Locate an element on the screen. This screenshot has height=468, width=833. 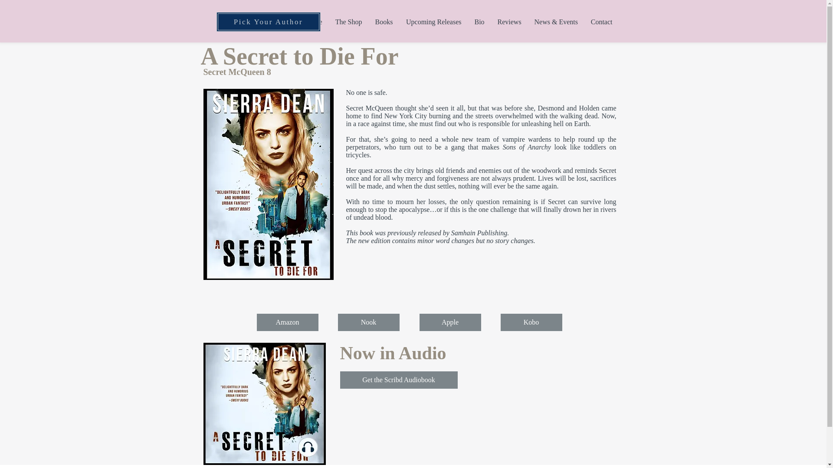
Nook is located at coordinates (368, 322).